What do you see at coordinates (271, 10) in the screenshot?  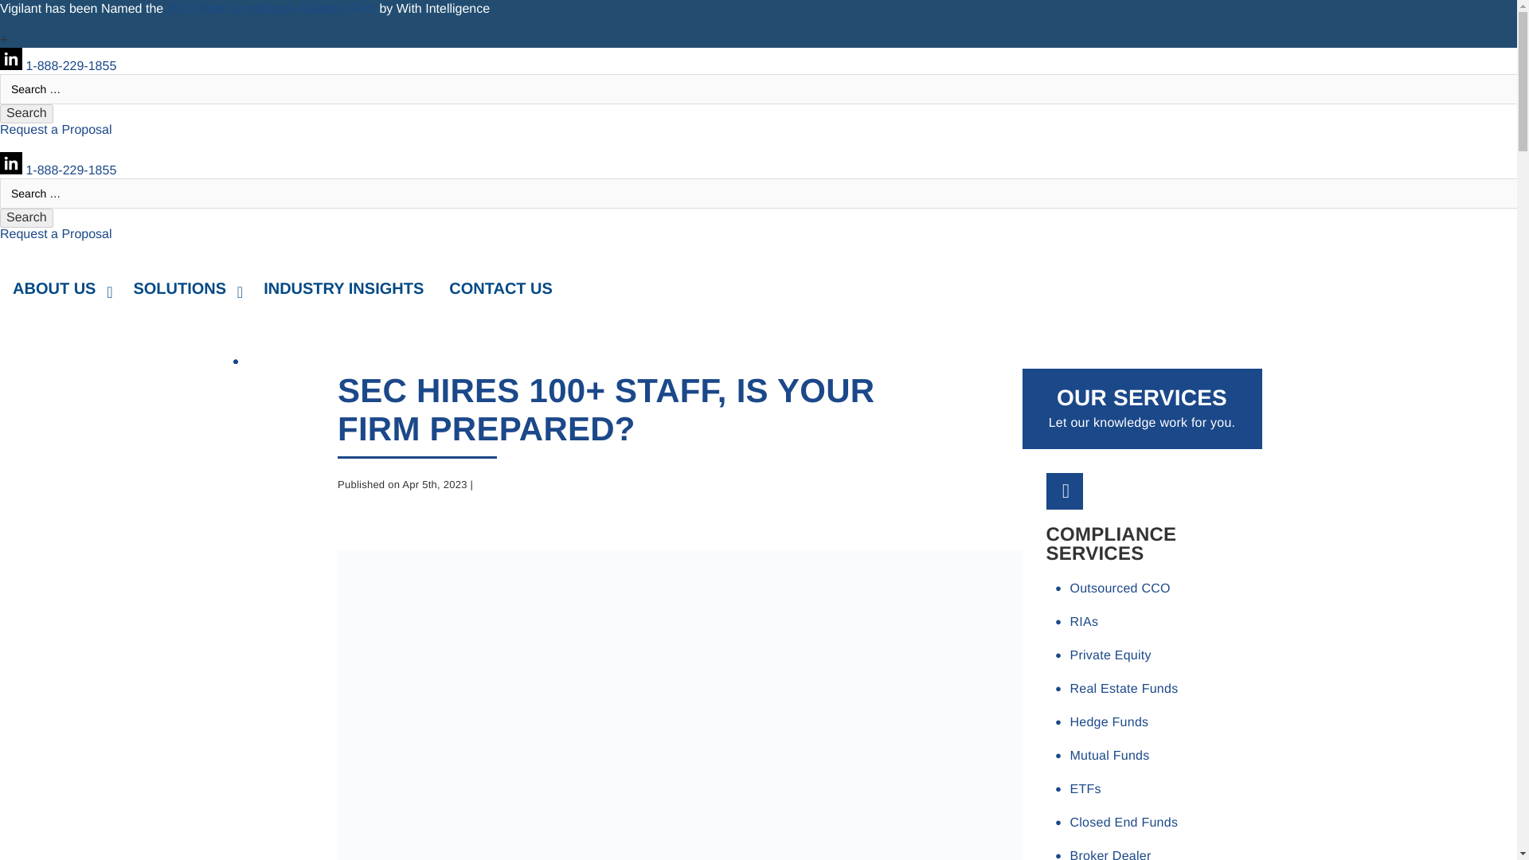 I see `2024 Best Compliance Advisory Firm` at bounding box center [271, 10].